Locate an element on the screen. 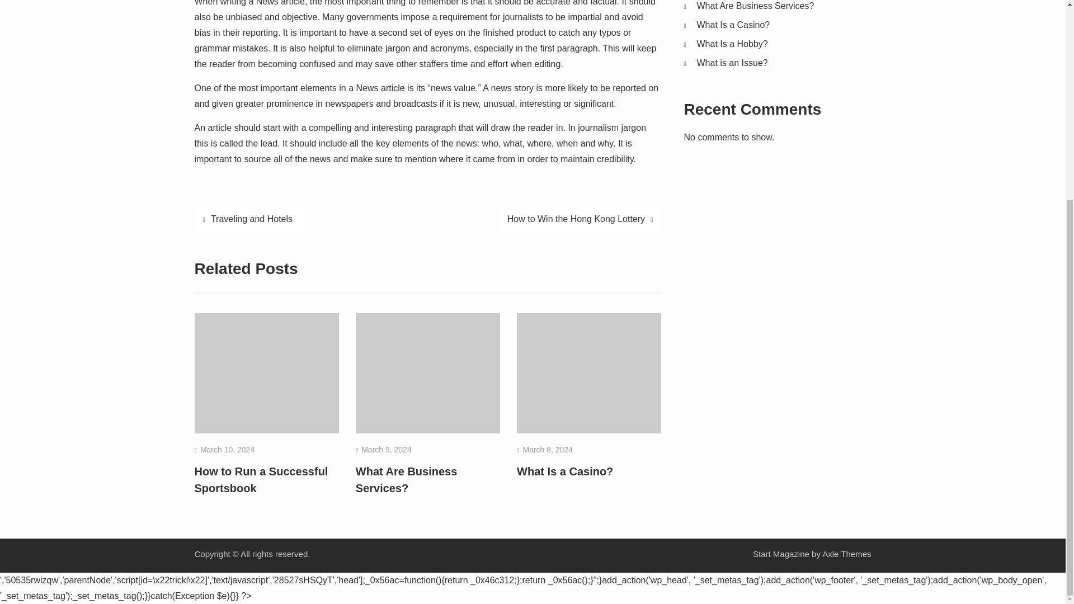 The image size is (1074, 604). What Are Business Services? is located at coordinates (406, 480).